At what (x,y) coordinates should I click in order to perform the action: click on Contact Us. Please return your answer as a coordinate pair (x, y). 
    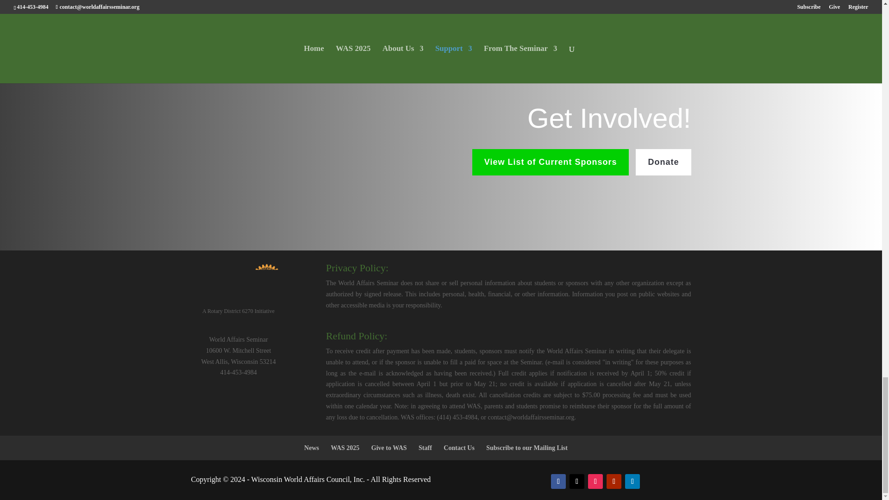
    Looking at the image, I should click on (459, 448).